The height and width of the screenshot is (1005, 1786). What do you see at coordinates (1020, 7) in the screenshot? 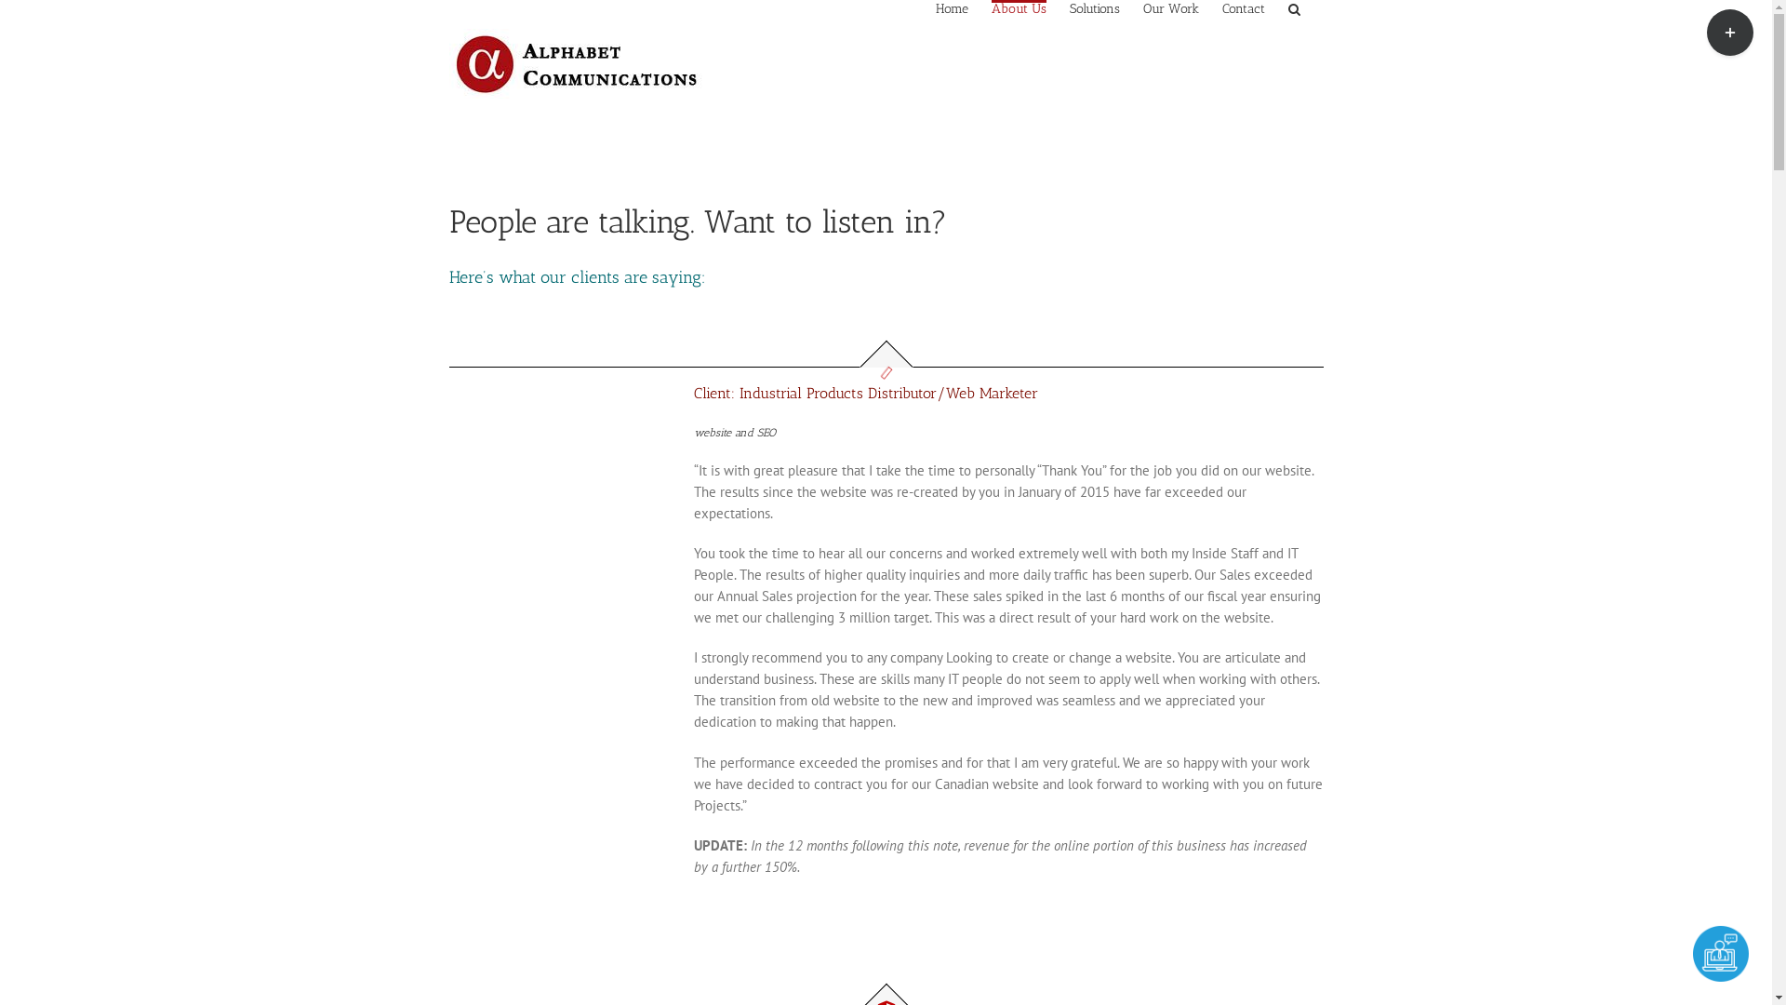
I see `About Us` at bounding box center [1020, 7].